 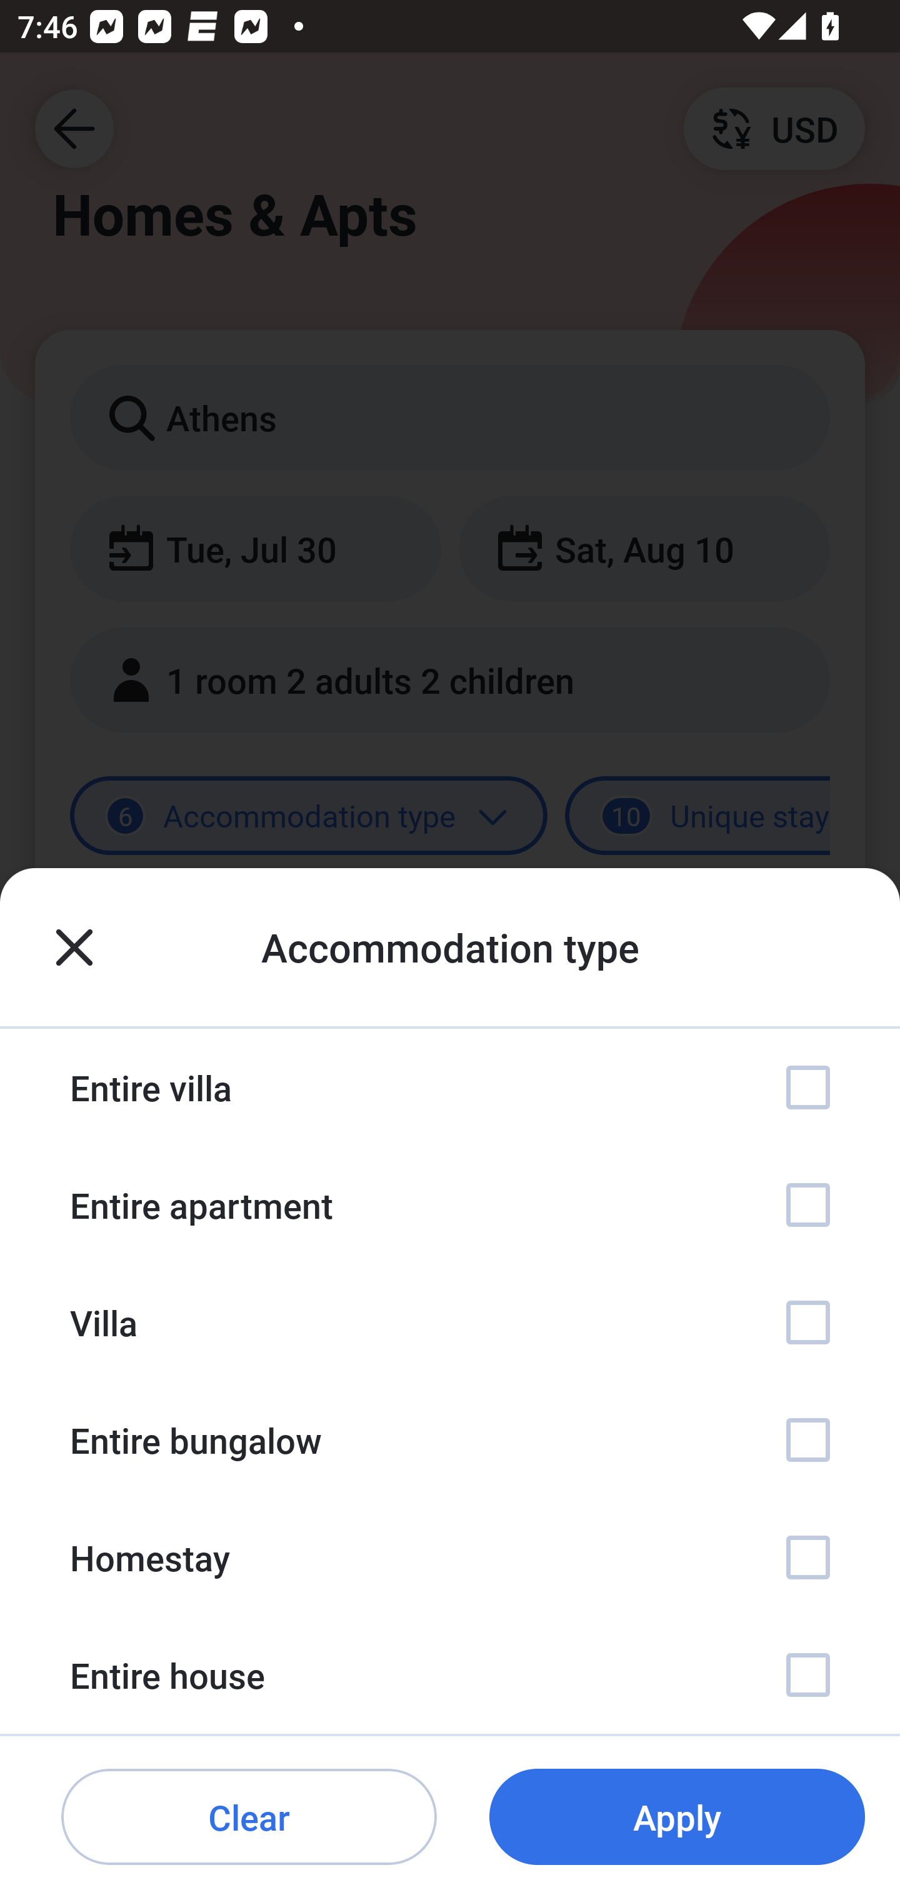 I want to click on Entire bungalow, so click(x=450, y=1440).